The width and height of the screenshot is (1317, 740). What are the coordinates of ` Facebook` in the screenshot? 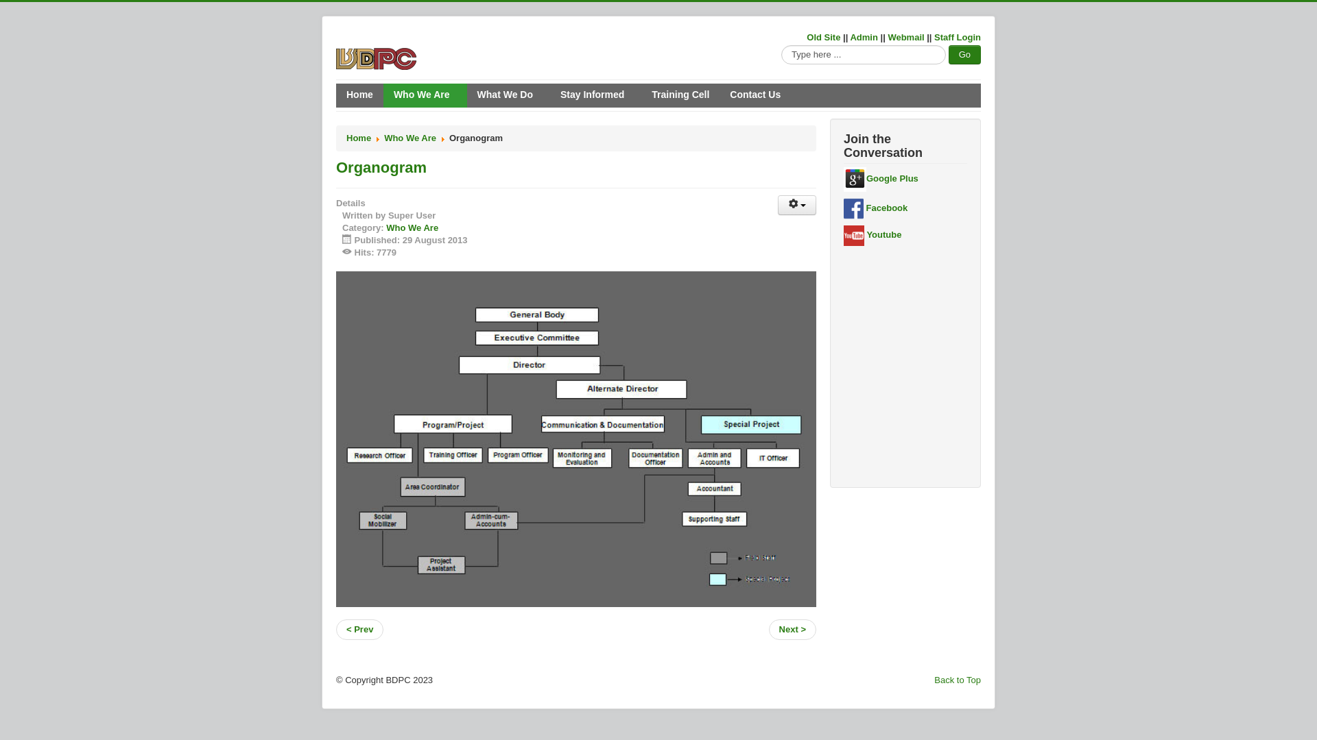 It's located at (875, 208).